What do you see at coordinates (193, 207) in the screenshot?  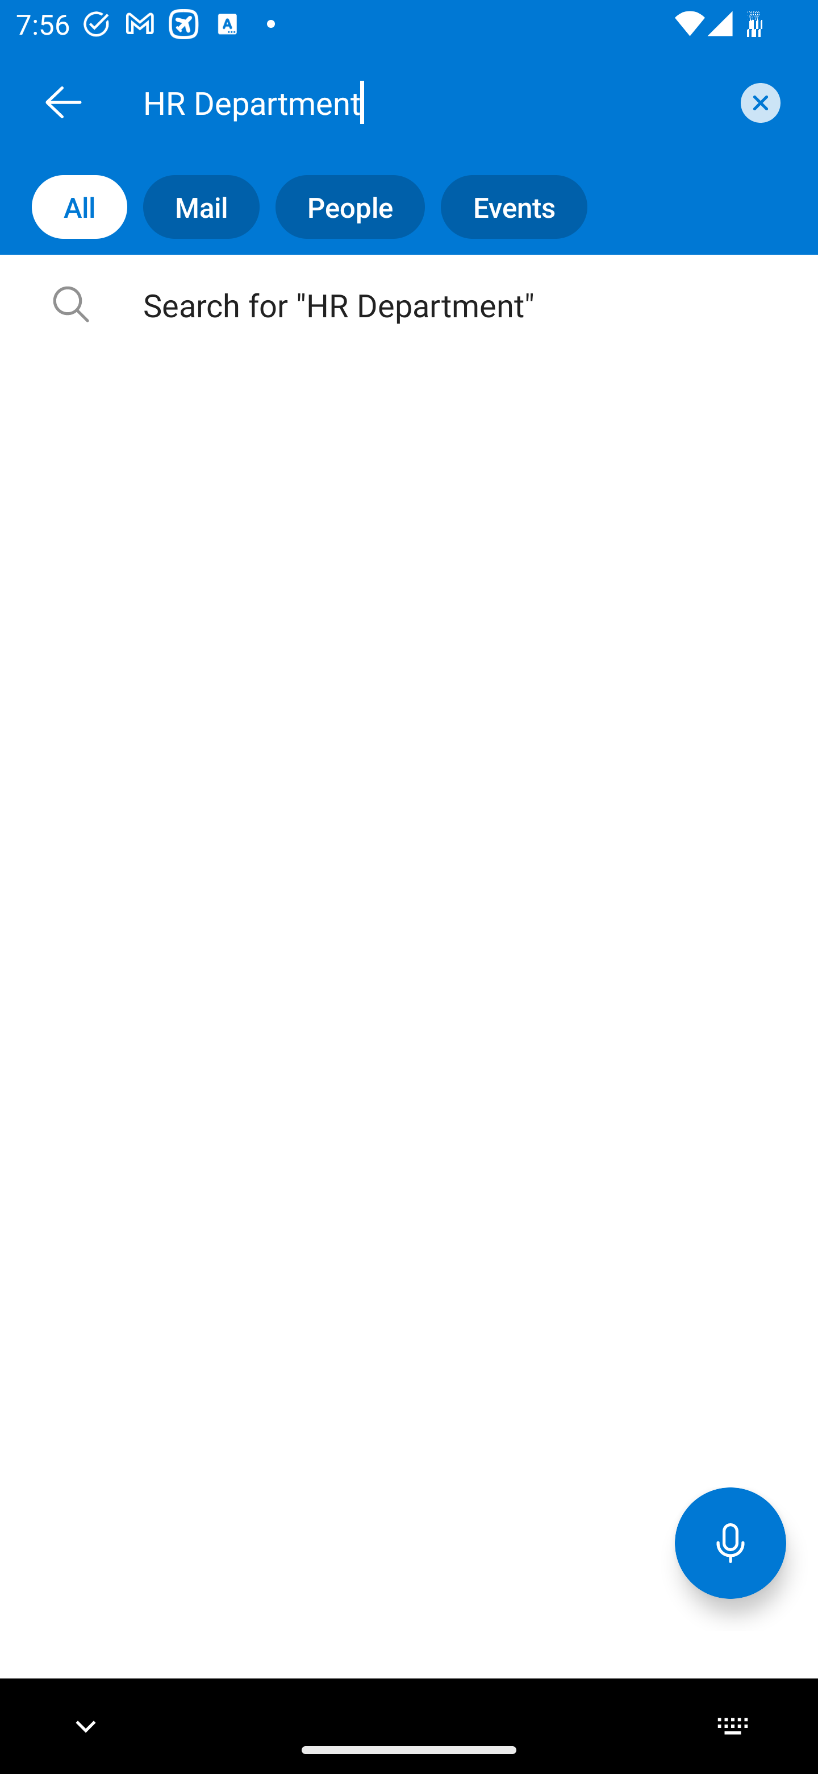 I see `Mail` at bounding box center [193, 207].